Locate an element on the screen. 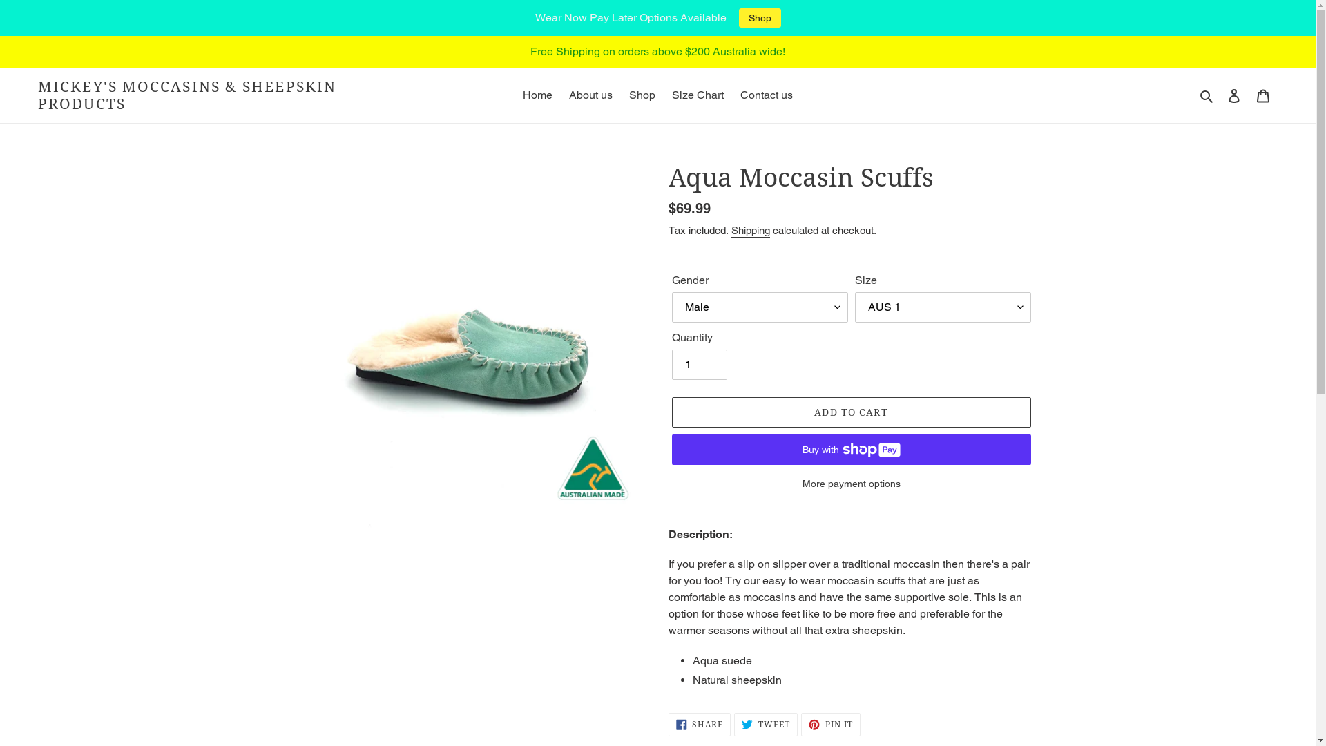  Contact us is located at coordinates (767, 95).